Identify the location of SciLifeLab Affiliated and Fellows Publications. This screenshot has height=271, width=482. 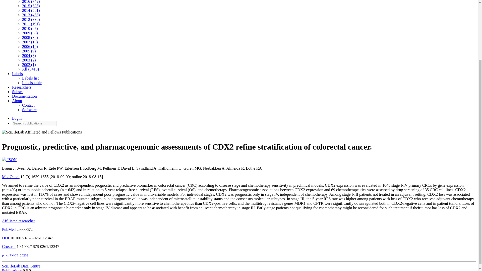
(42, 133).